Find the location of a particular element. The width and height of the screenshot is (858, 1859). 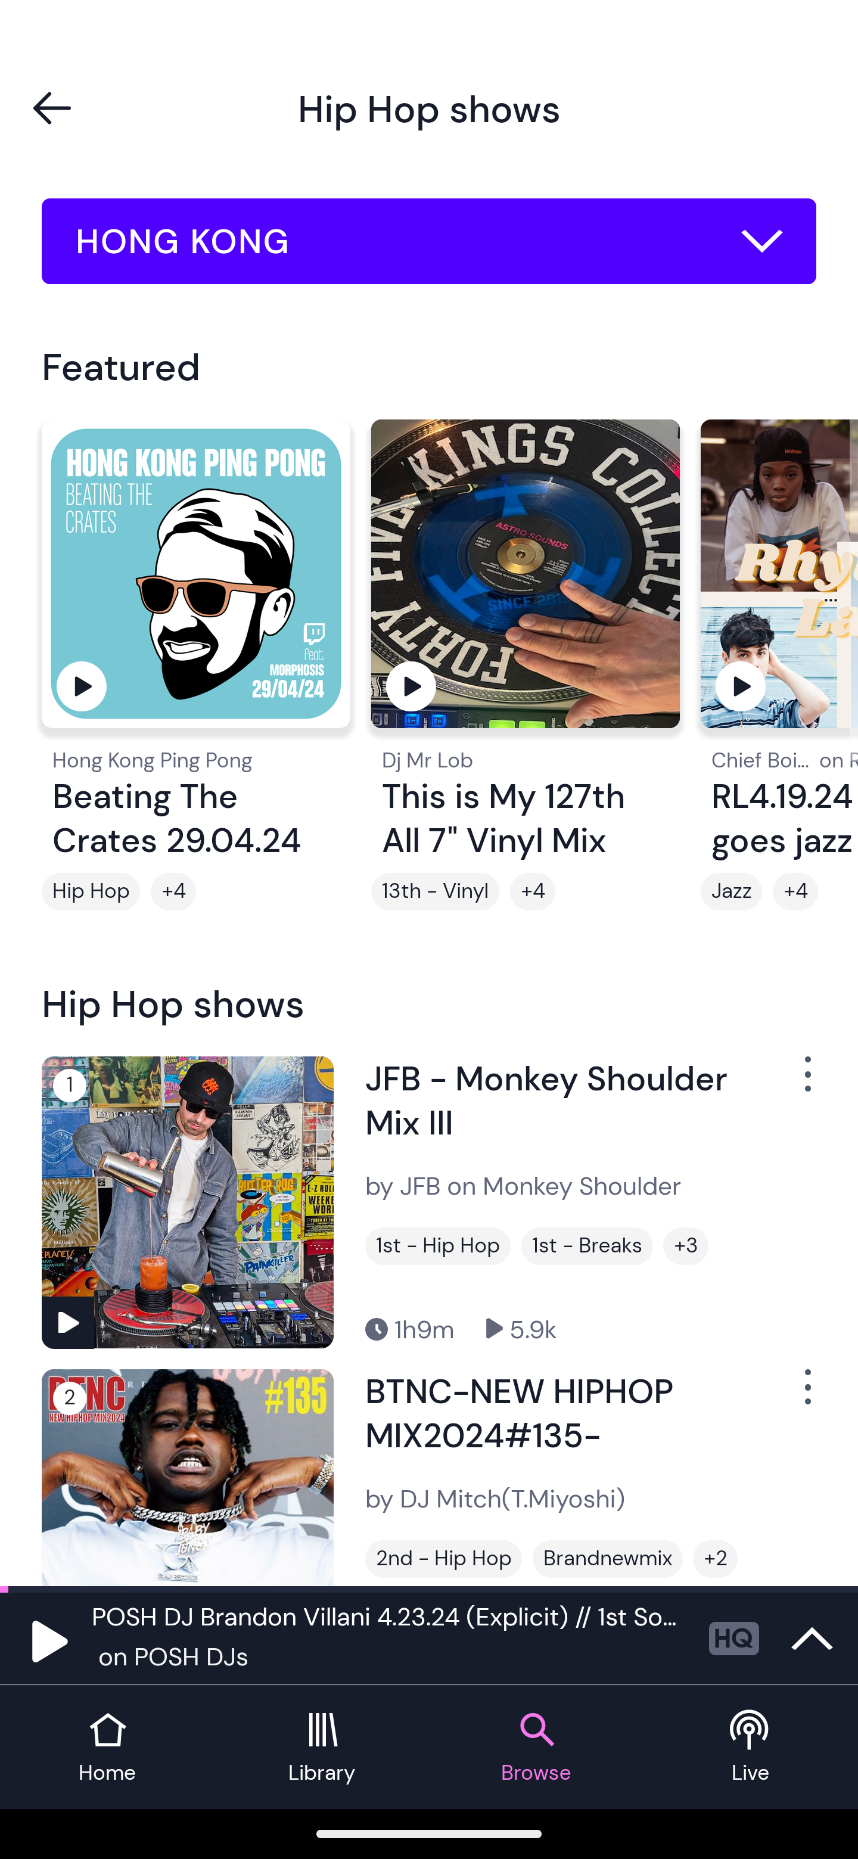

13th - Vinyl is located at coordinates (435, 892).